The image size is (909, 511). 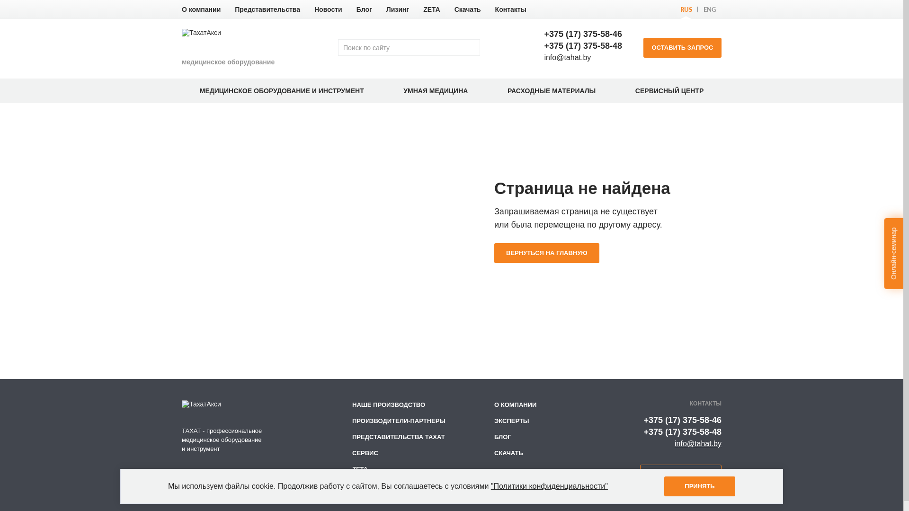 I want to click on info@tahat.by, so click(x=567, y=58).